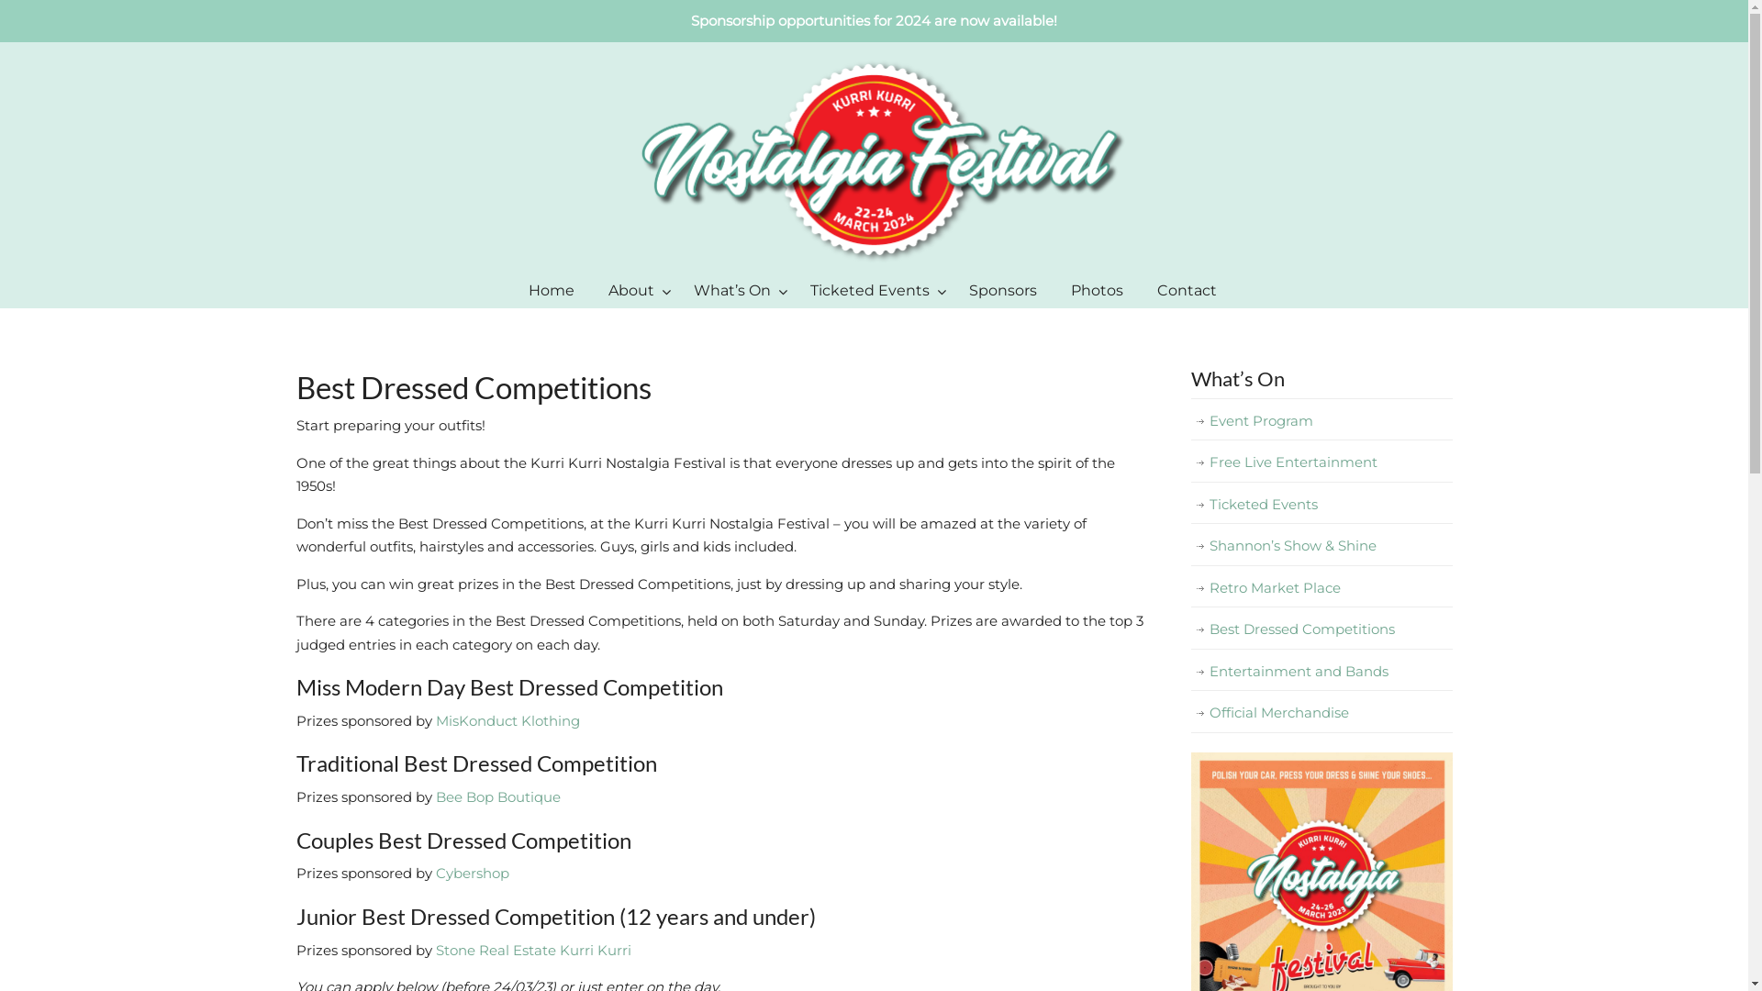 Image resolution: width=1762 pixels, height=991 pixels. I want to click on Sponsors, so click(1003, 291).